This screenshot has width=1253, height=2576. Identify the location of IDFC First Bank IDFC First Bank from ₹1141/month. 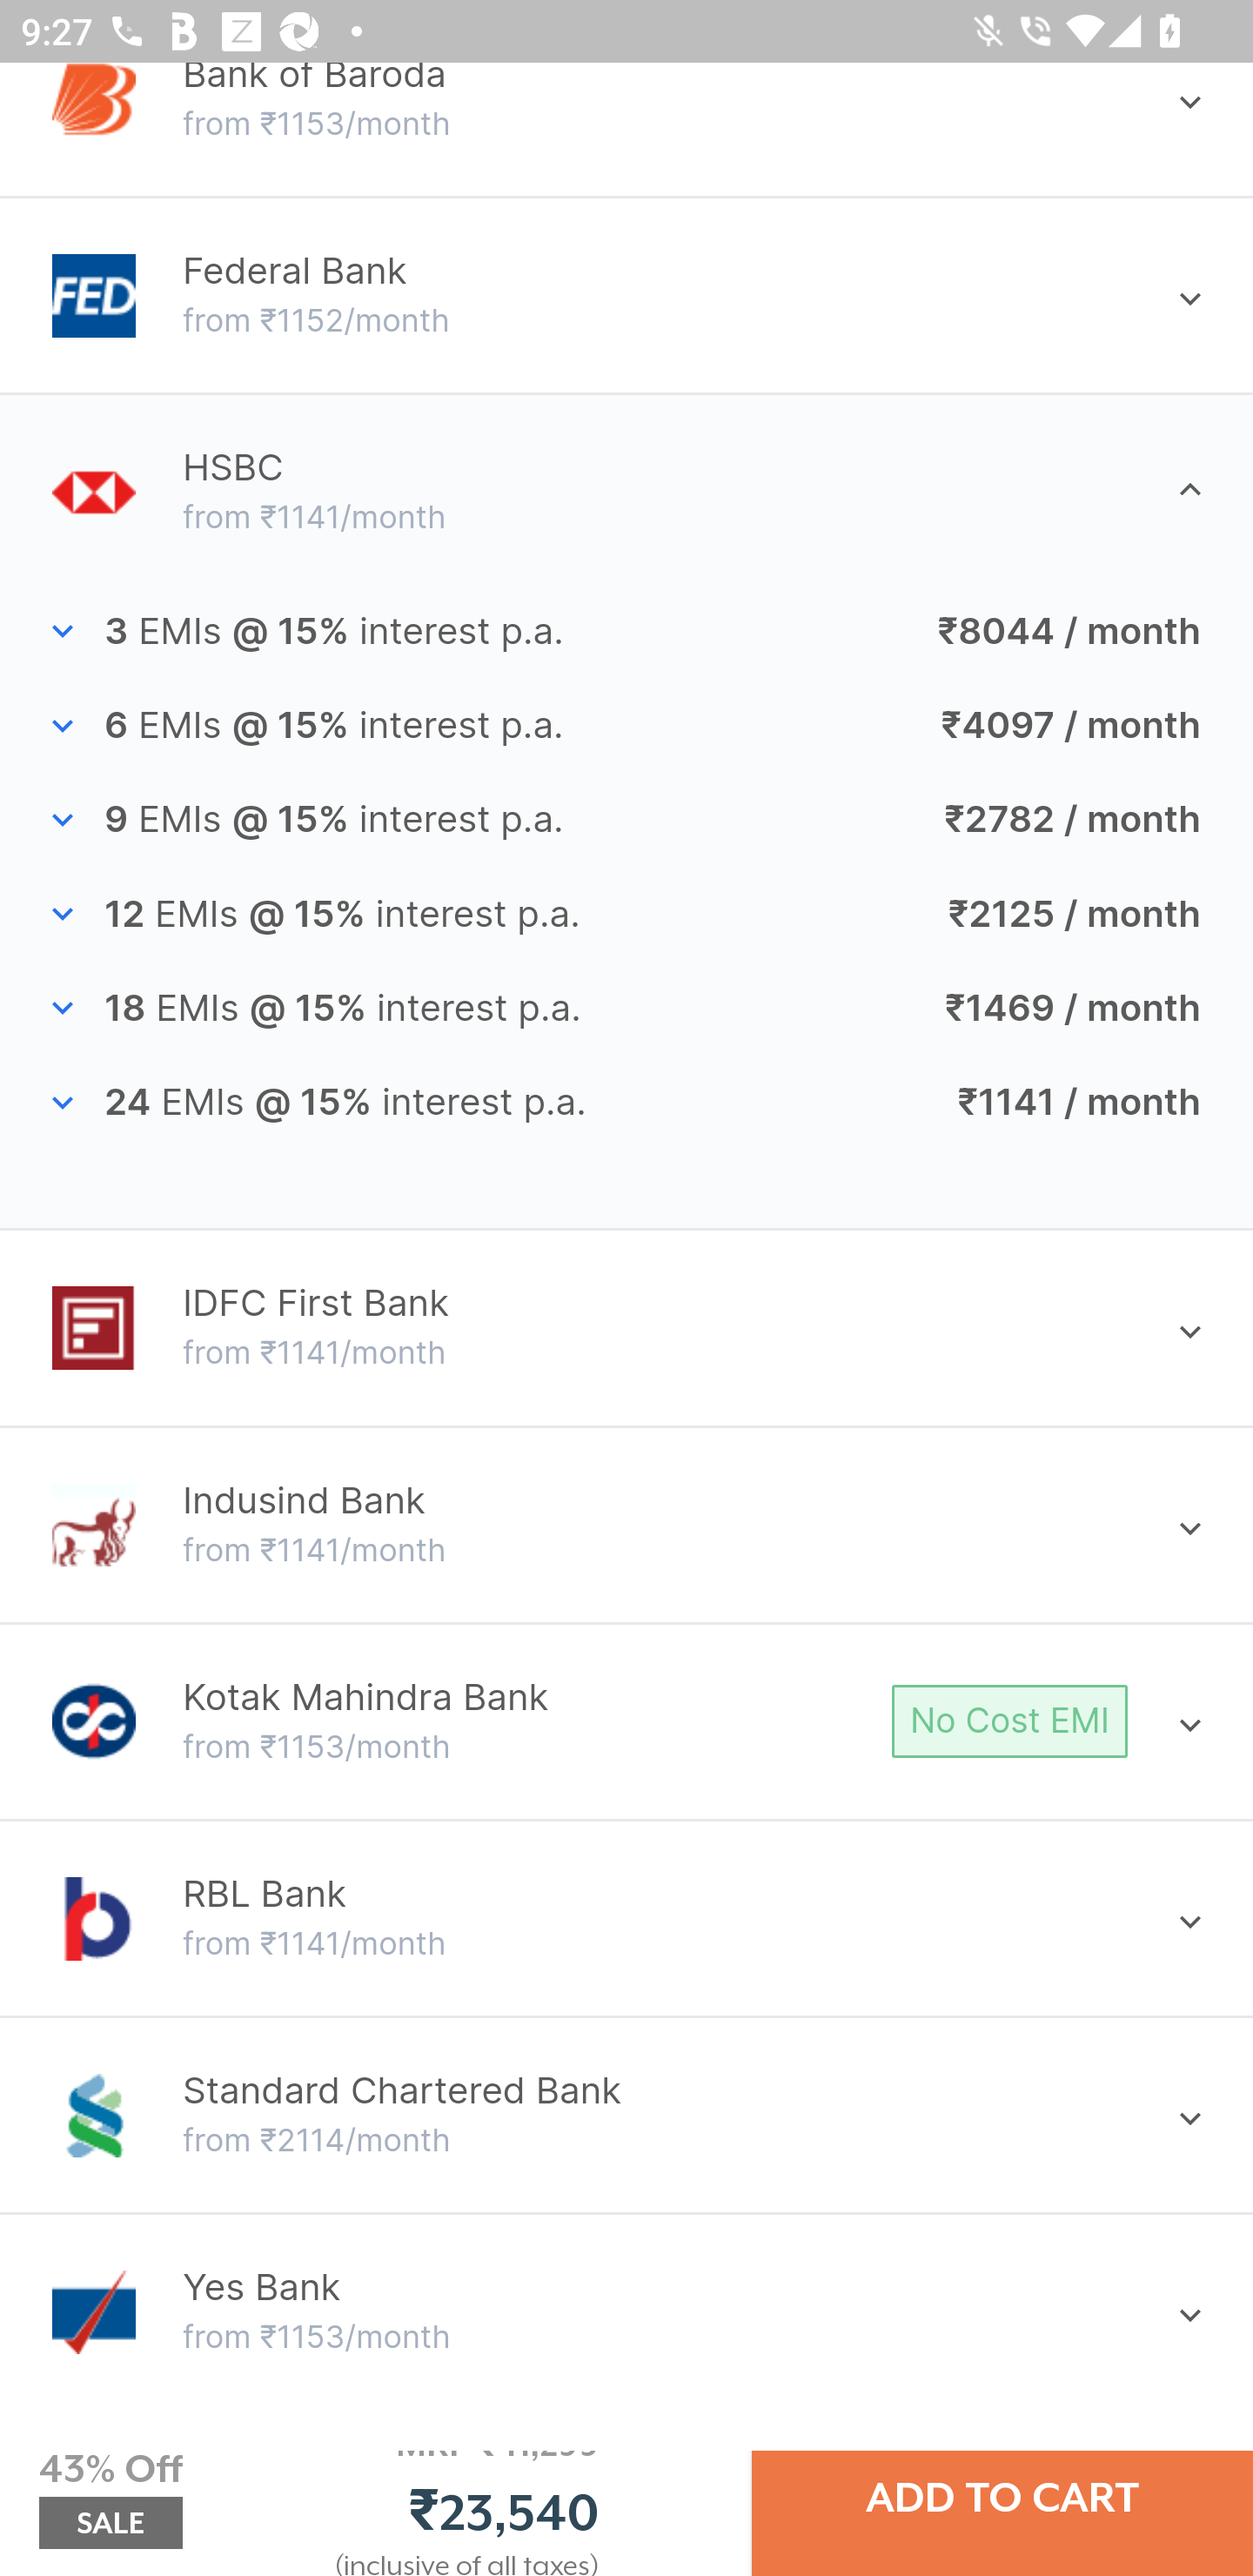
(626, 1328).